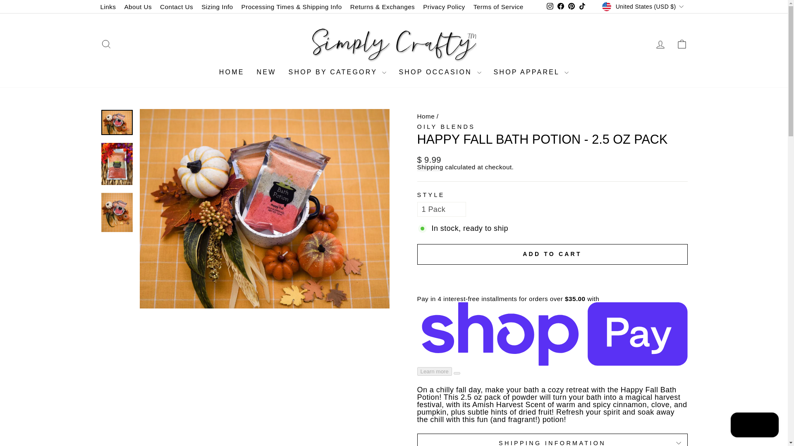  What do you see at coordinates (582, 7) in the screenshot?
I see `Simply Crafty on TikTok` at bounding box center [582, 7].